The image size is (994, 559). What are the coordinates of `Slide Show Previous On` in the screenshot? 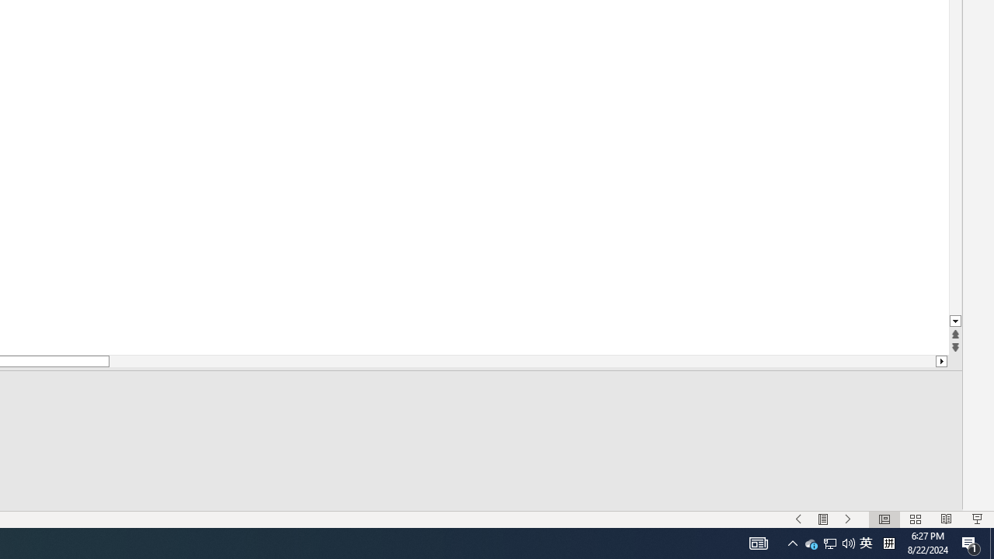 It's located at (811, 543).